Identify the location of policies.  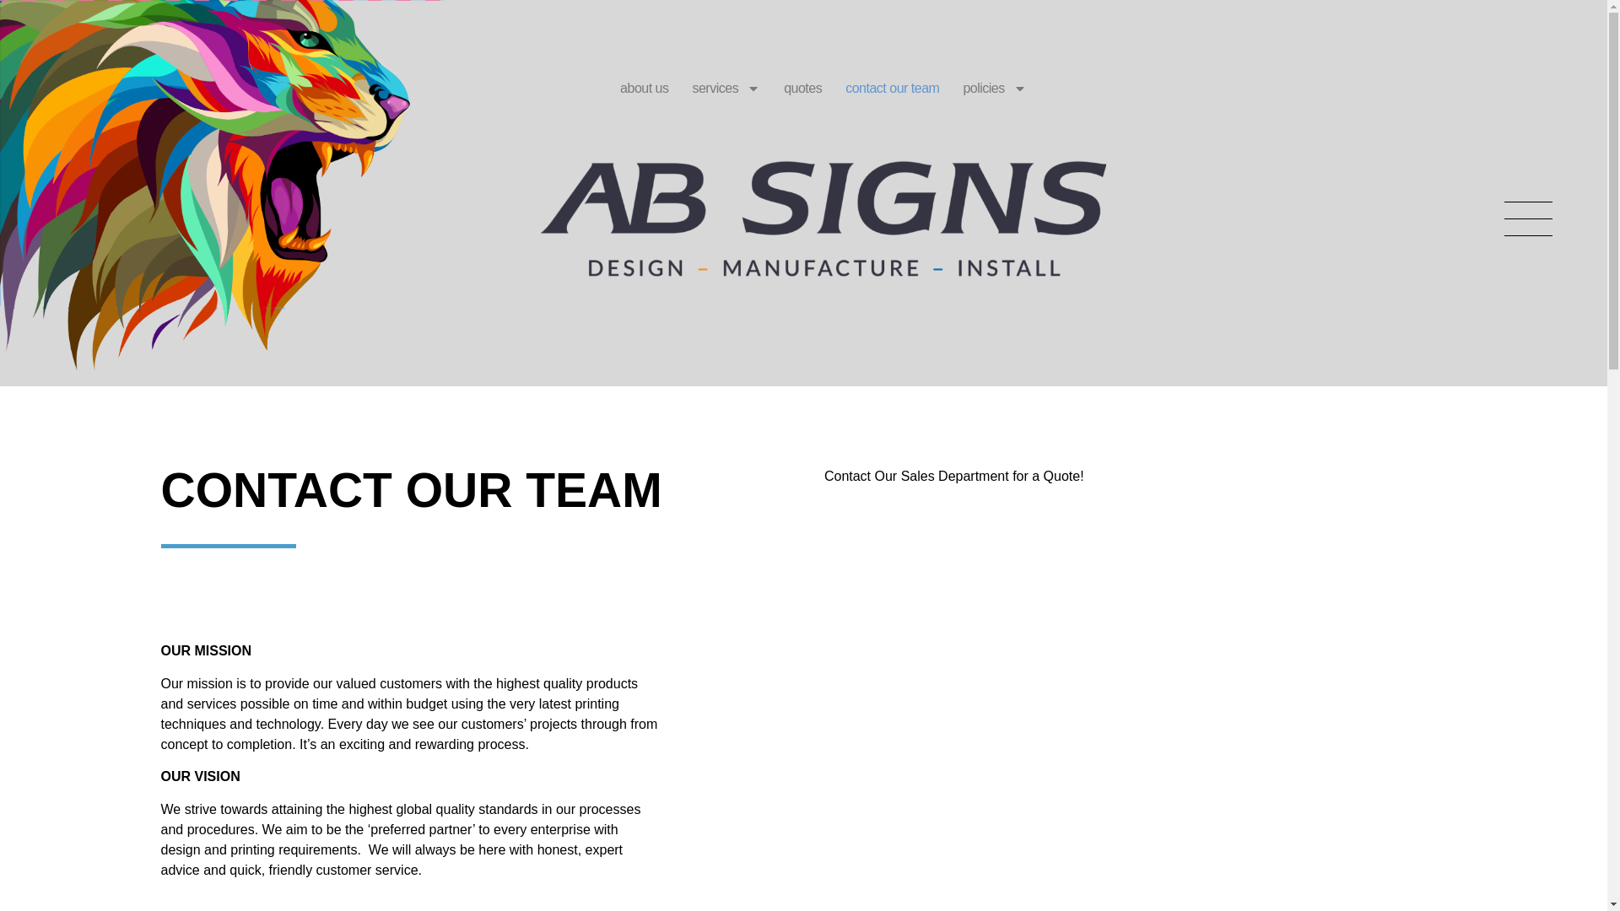
(994, 89).